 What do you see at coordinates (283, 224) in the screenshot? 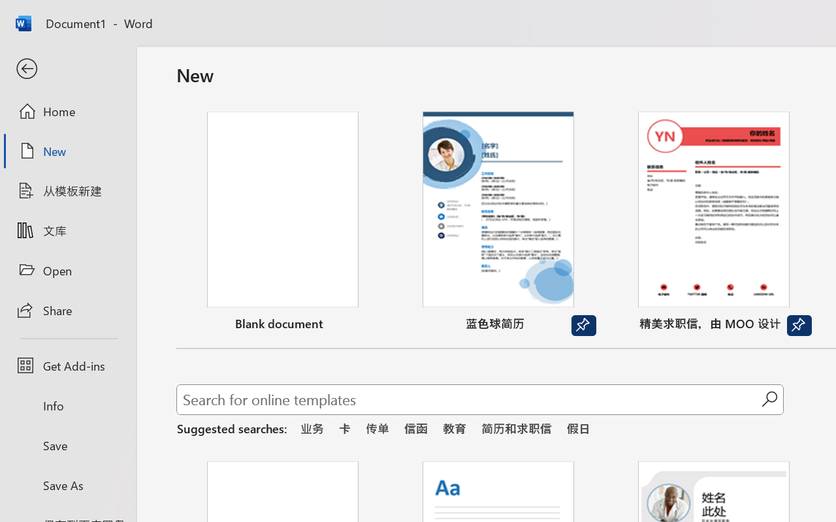
I see `Blank document` at bounding box center [283, 224].